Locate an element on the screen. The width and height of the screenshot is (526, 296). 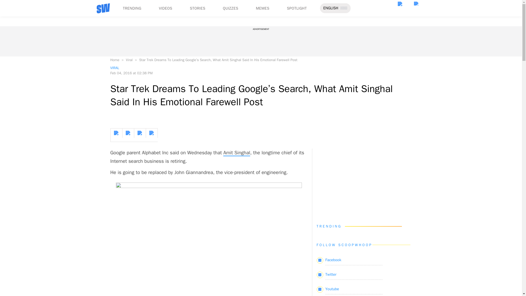
SPOTLIGHT is located at coordinates (296, 8).